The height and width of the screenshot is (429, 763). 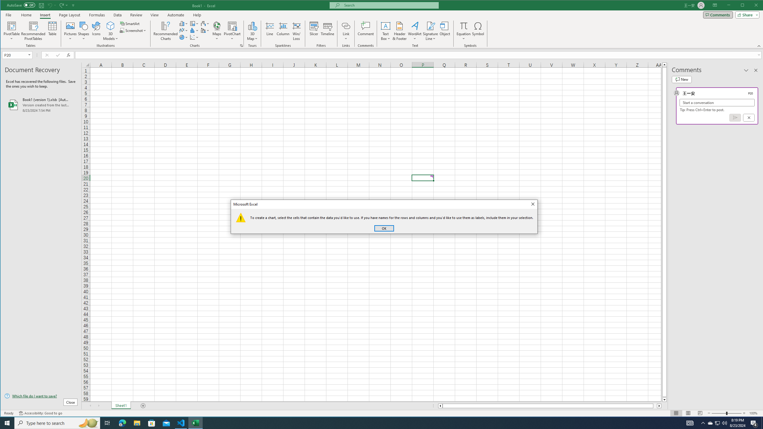 I want to click on Action Center, 4 new notifications, so click(x=754, y=423).